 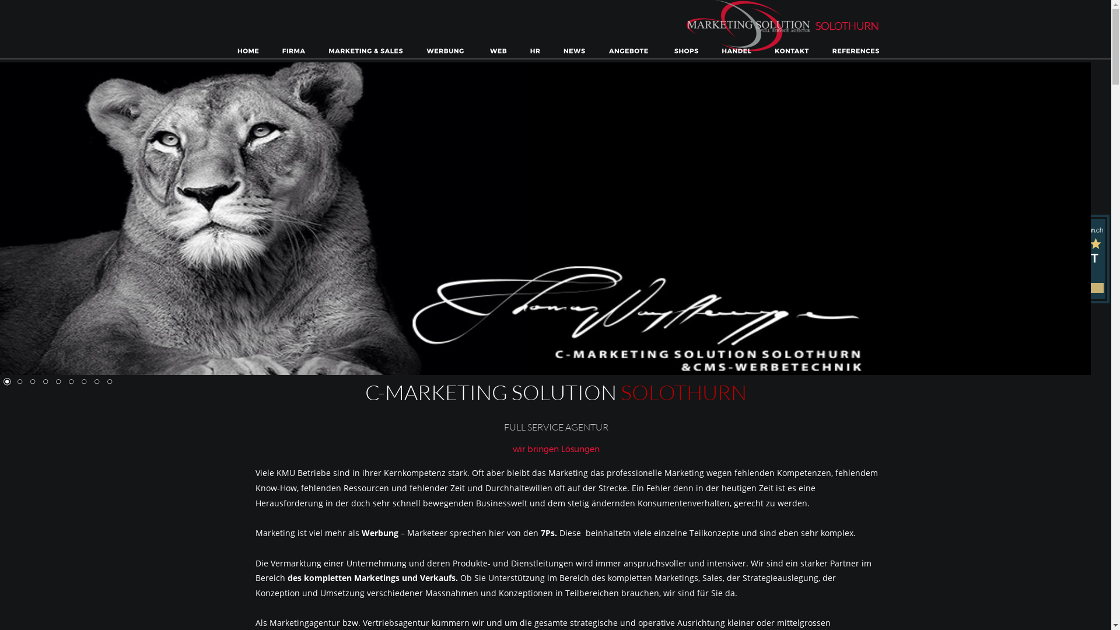 What do you see at coordinates (6, 381) in the screenshot?
I see `3` at bounding box center [6, 381].